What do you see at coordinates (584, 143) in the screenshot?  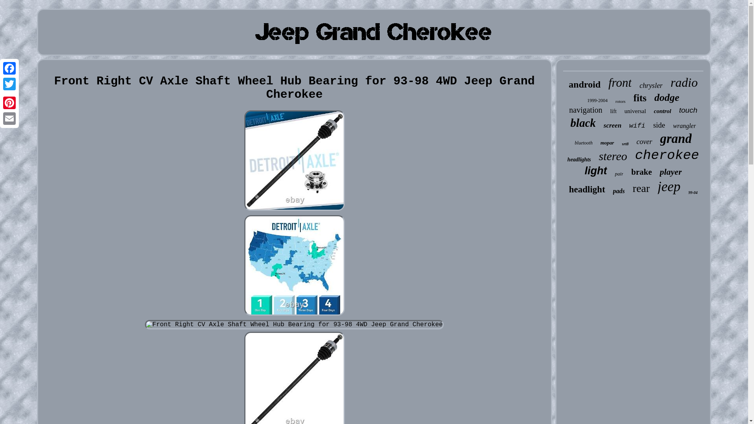 I see `bluetooth` at bounding box center [584, 143].